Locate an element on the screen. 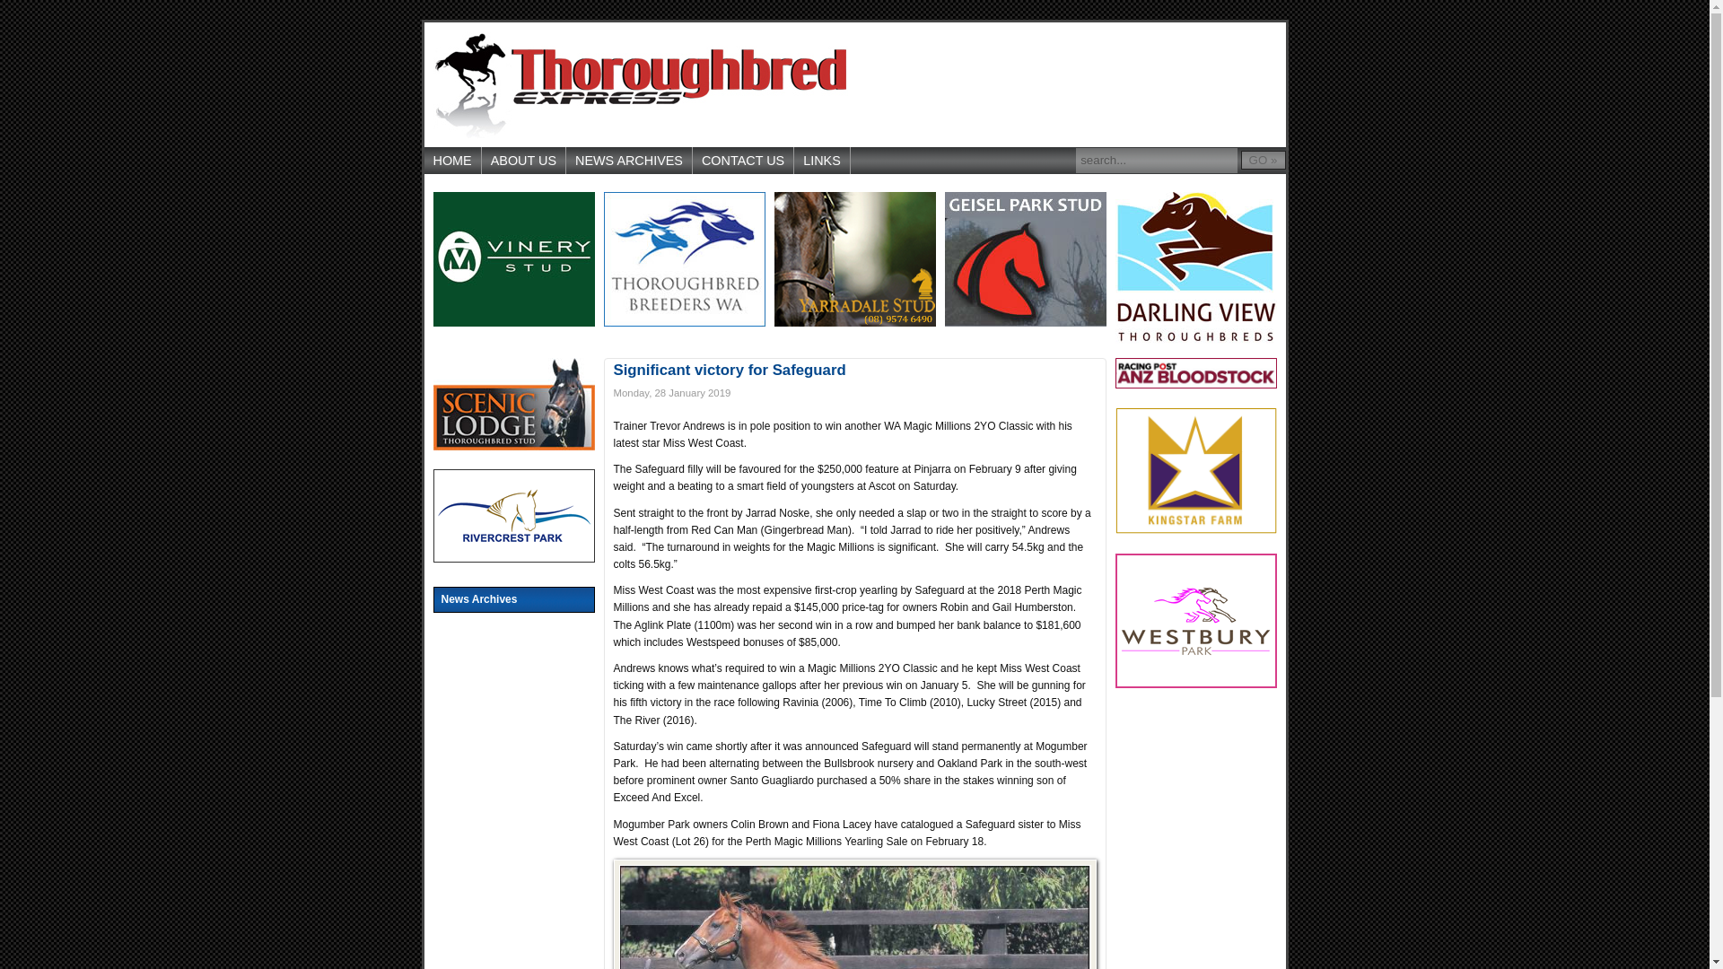 The height and width of the screenshot is (969, 1723). HOME is located at coordinates (452, 161).